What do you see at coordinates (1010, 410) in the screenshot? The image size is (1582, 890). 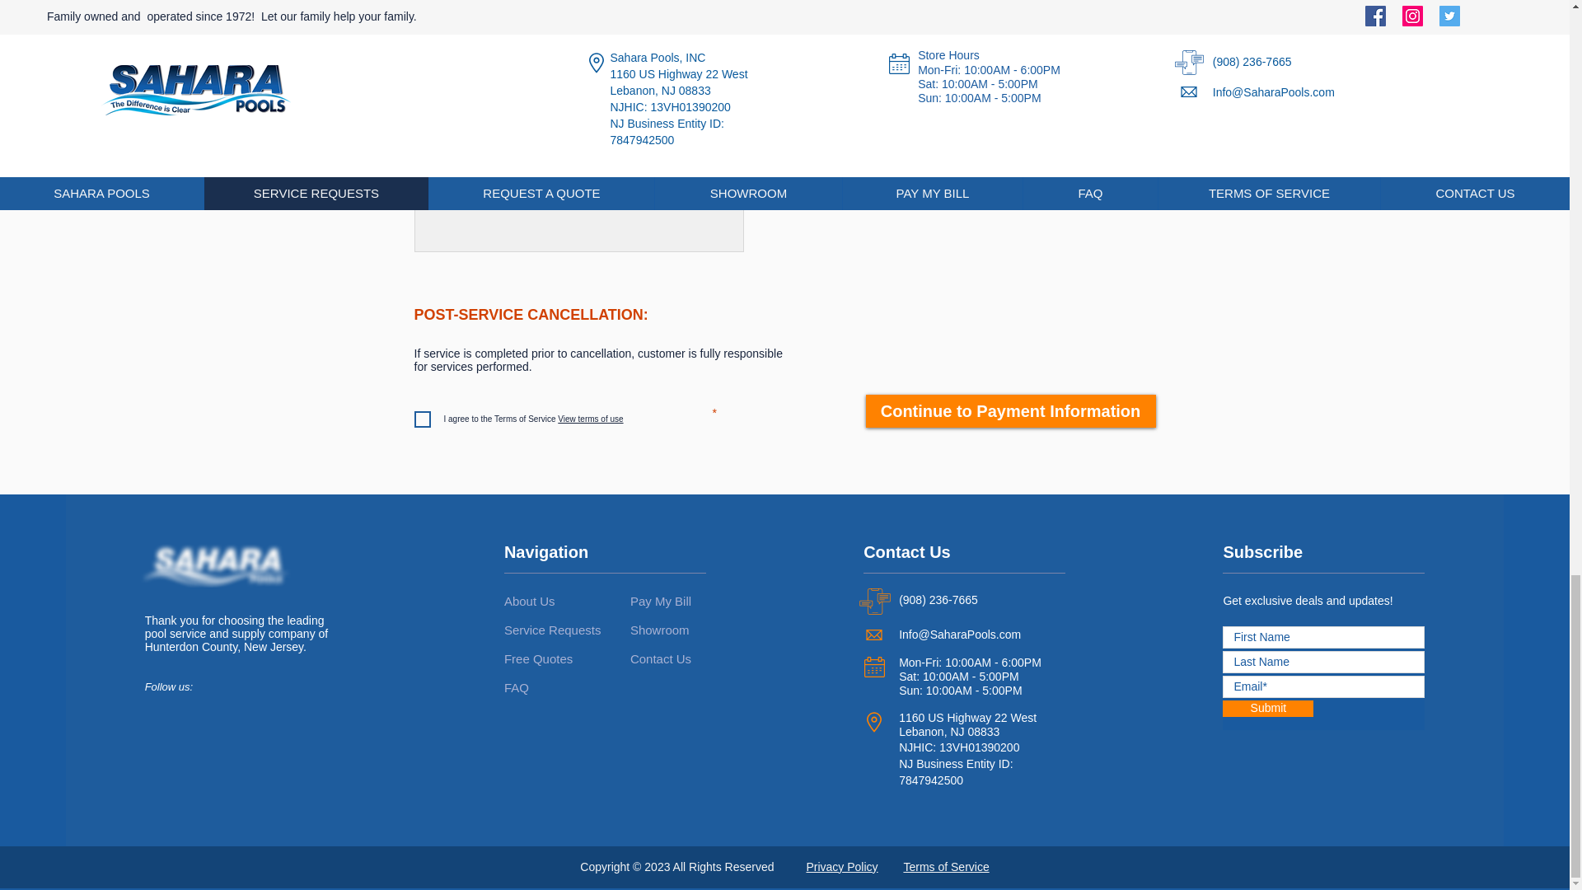 I see `Continue to Payment Information` at bounding box center [1010, 410].